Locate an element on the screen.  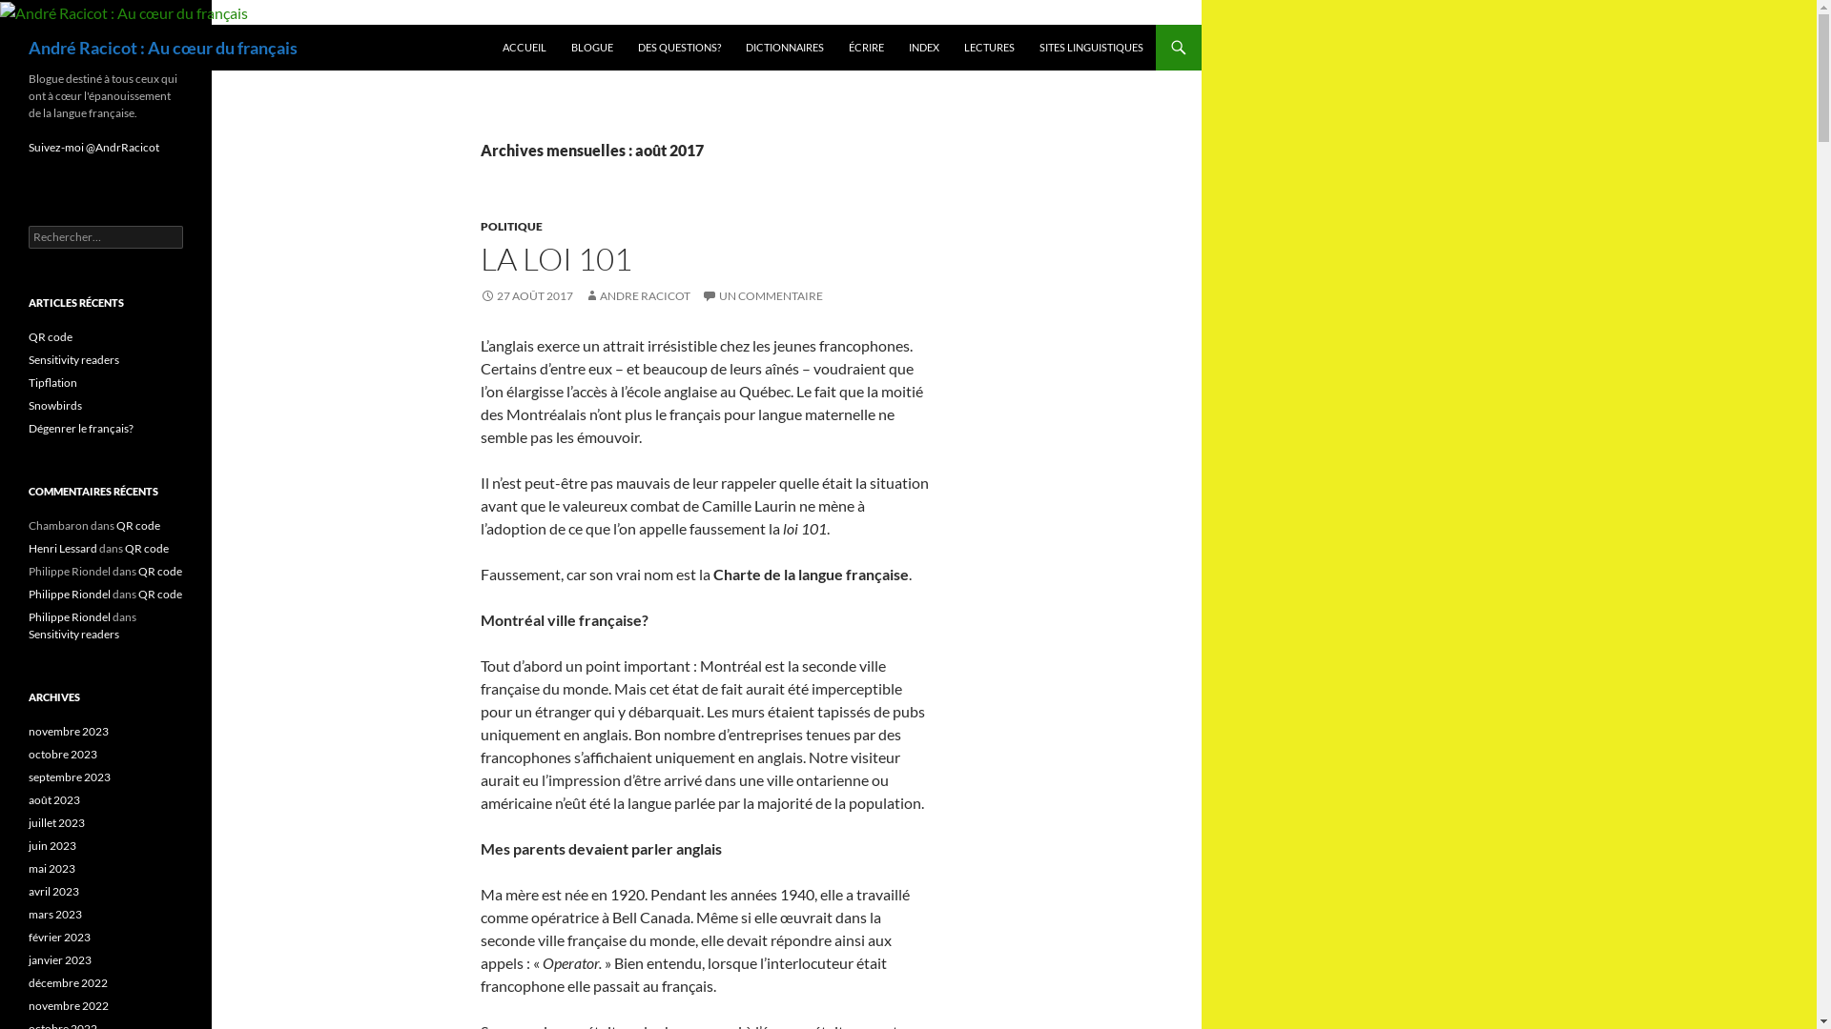
octobre 2023 is located at coordinates (63, 755).